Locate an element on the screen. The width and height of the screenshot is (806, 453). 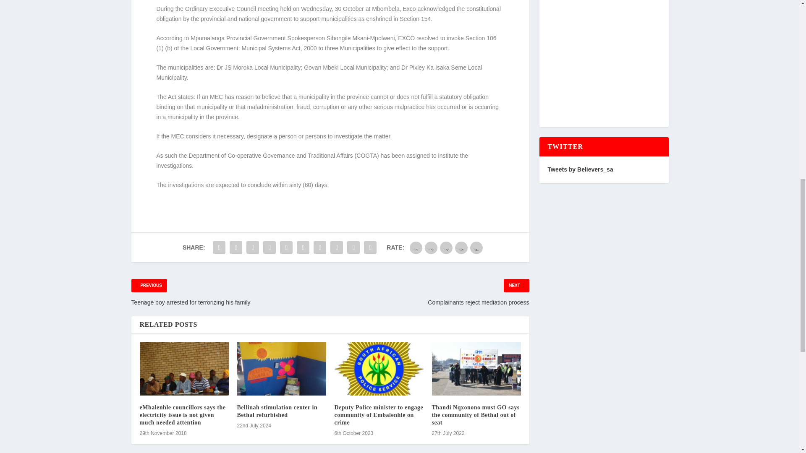
Share "GMM under investigation" via Tumblr is located at coordinates (270, 247).